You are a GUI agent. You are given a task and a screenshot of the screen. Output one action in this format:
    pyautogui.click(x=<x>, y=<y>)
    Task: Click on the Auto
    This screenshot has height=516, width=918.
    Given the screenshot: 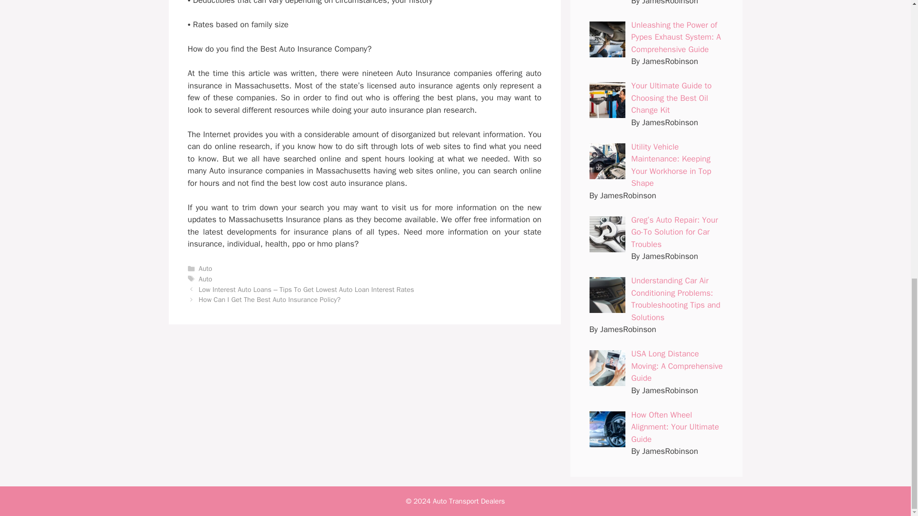 What is the action you would take?
    pyautogui.click(x=206, y=279)
    